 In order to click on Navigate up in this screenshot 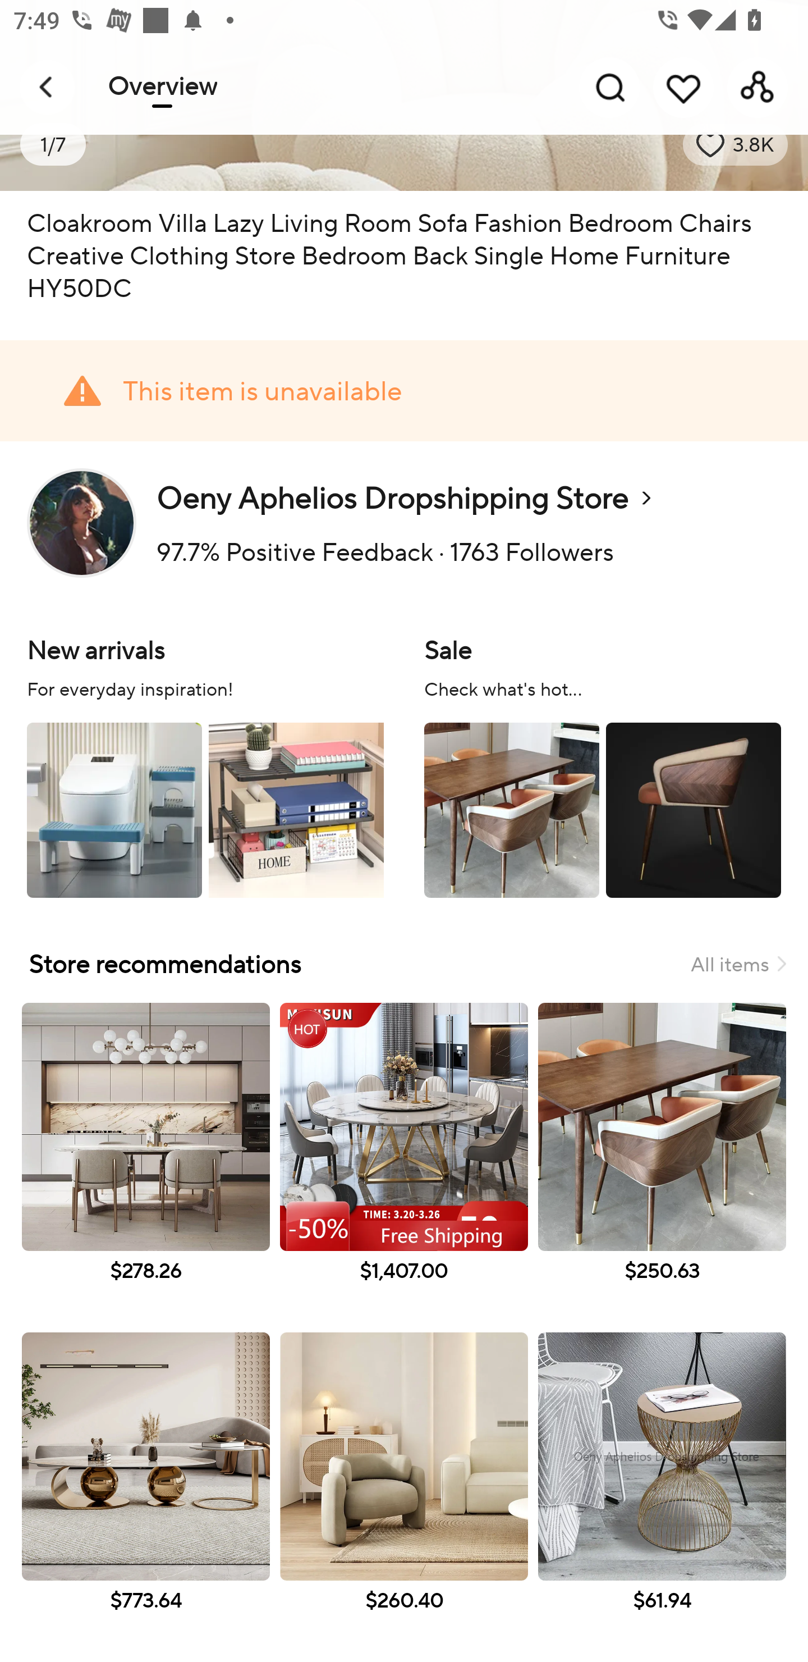, I will do `click(47, 87)`.